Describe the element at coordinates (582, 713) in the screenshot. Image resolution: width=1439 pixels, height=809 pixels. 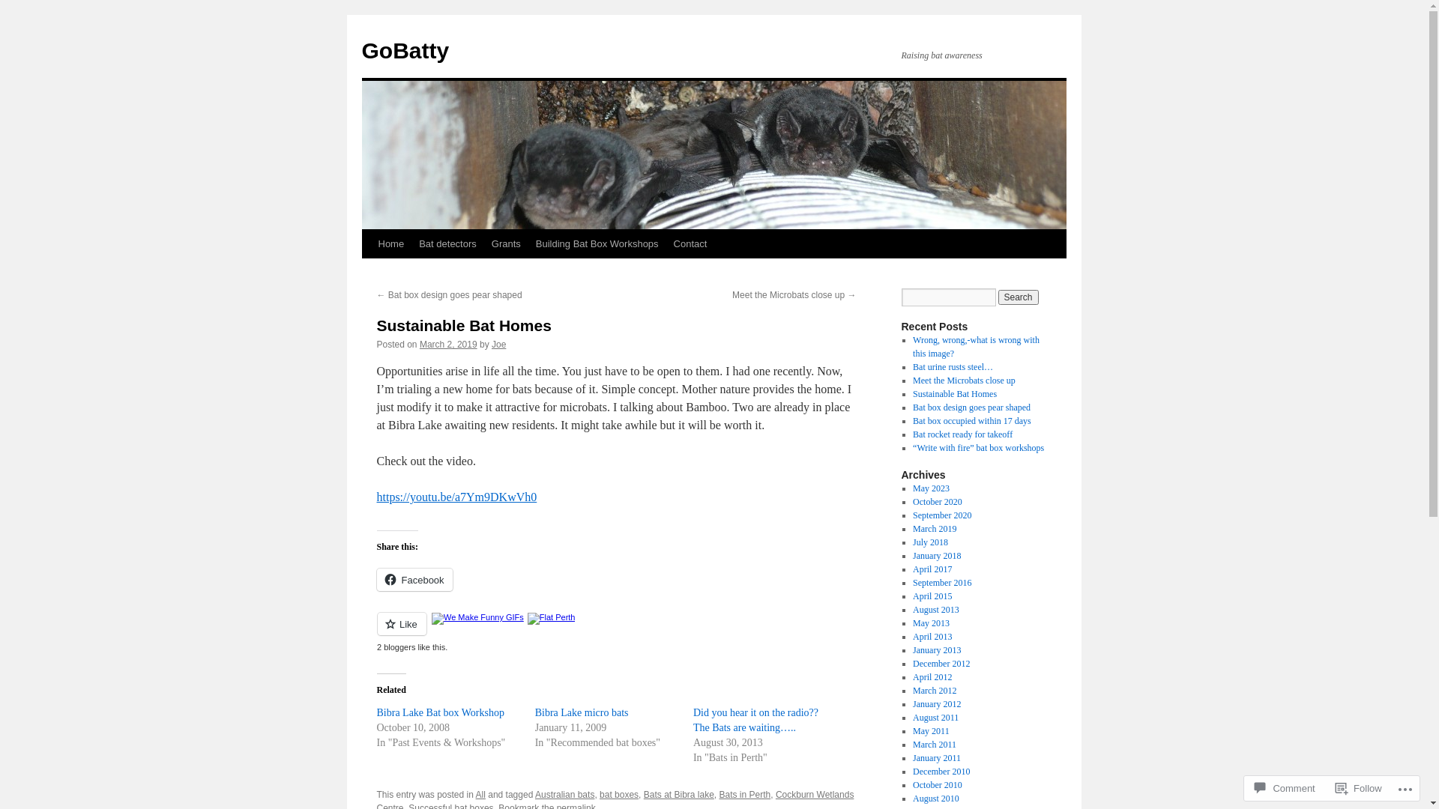
I see `Bibra Lake micro bats` at that location.